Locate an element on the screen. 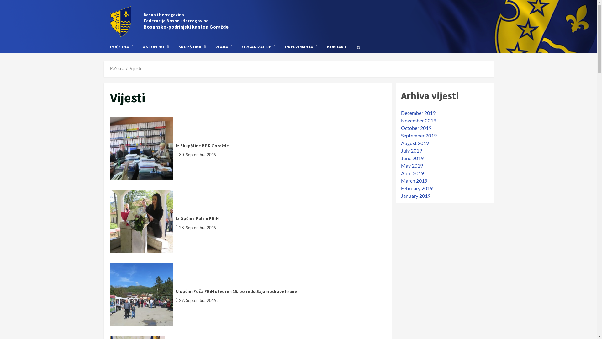  November 2019 is located at coordinates (418, 120).